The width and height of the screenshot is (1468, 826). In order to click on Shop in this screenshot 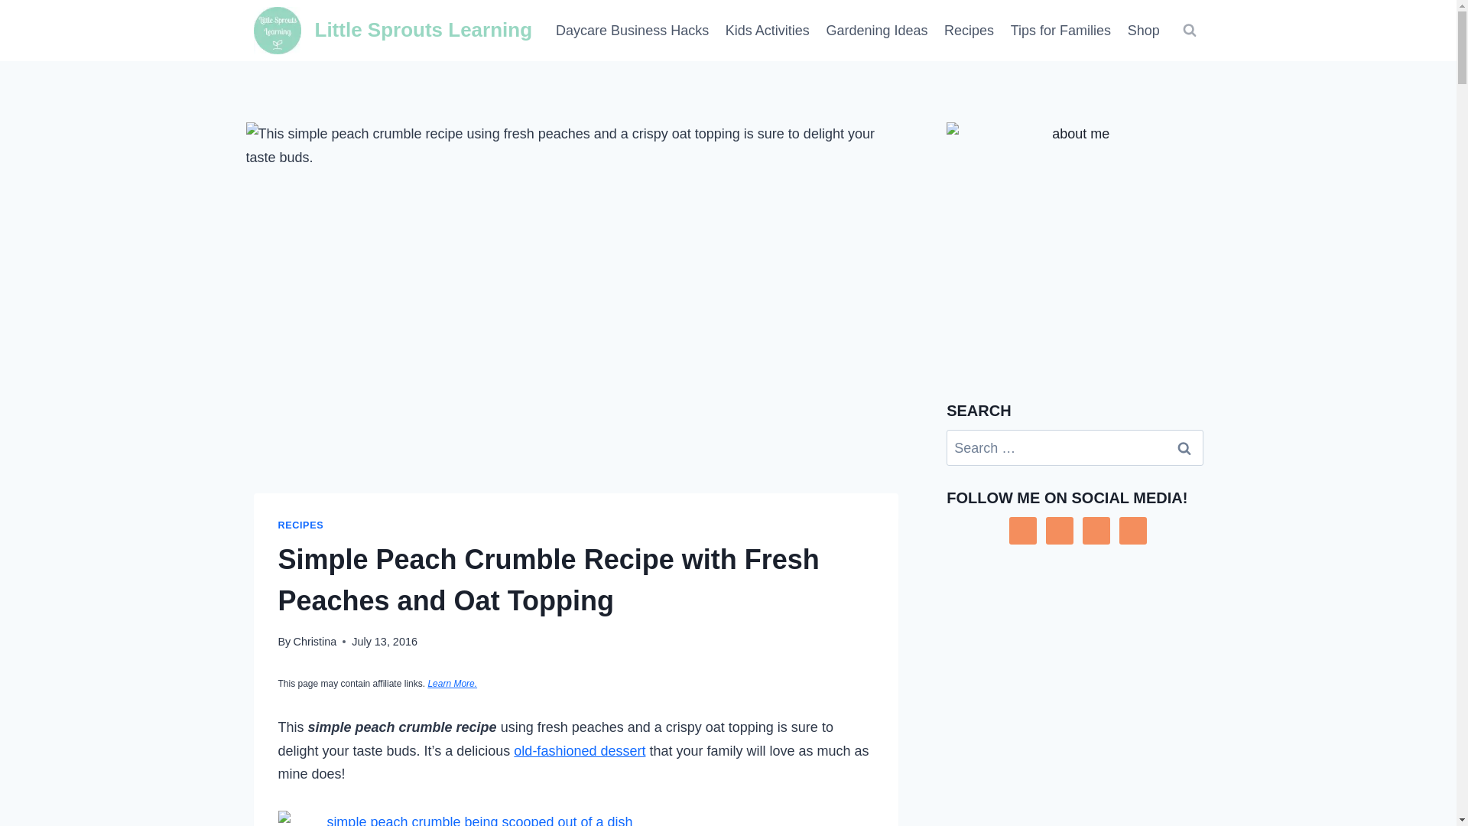, I will do `click(1144, 31)`.